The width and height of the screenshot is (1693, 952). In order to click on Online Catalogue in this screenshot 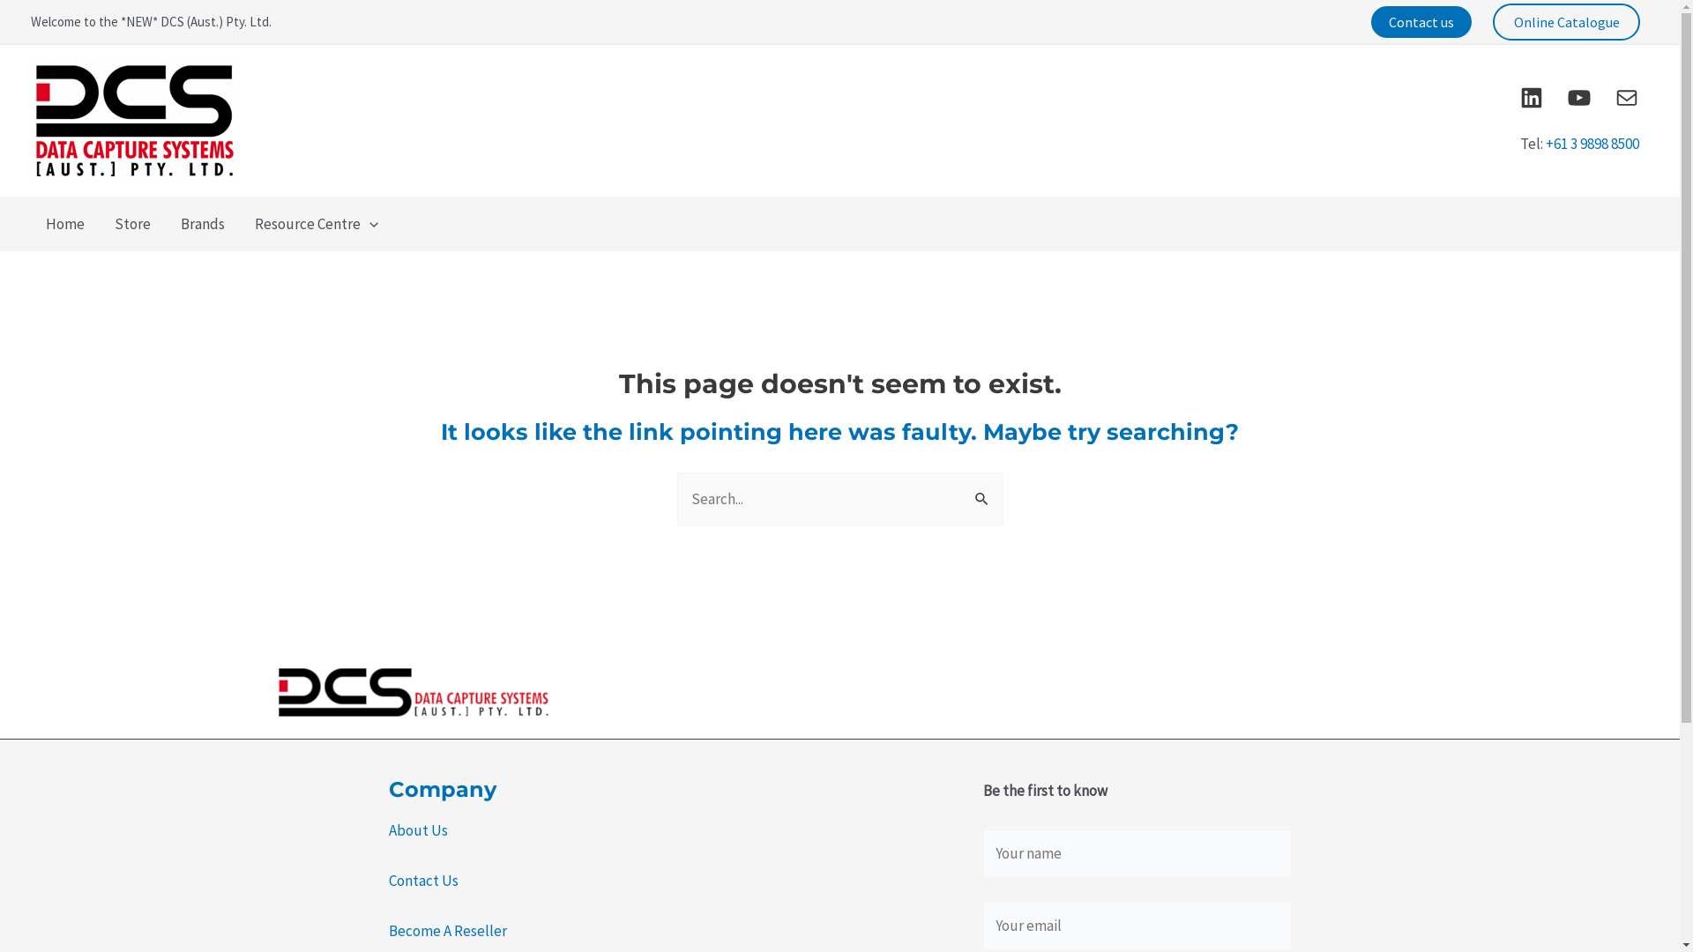, I will do `click(1566, 21)`.